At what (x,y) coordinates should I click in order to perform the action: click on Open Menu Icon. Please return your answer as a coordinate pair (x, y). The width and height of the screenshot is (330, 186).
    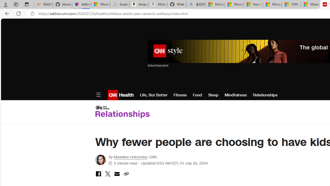
    Looking at the image, I should click on (98, 95).